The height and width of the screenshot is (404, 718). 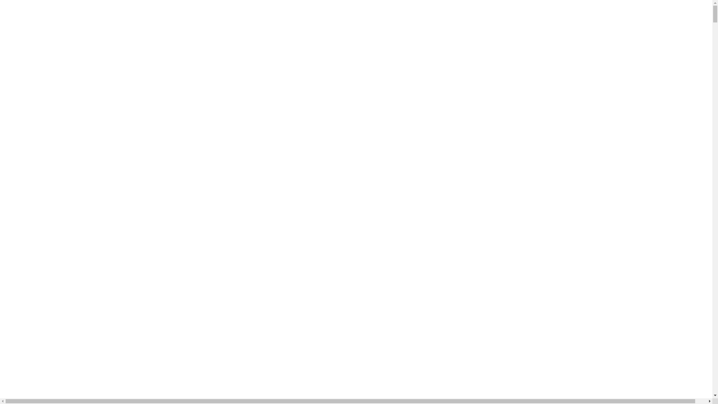 What do you see at coordinates (37, 373) in the screenshot?
I see `Francoise Adnet` at bounding box center [37, 373].